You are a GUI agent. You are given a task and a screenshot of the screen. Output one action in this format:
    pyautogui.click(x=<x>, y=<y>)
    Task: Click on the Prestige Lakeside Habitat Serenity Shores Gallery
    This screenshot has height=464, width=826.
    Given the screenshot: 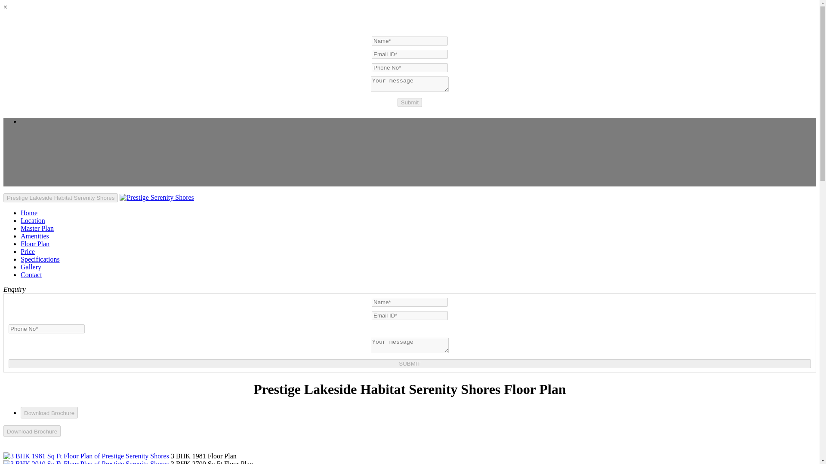 What is the action you would take?
    pyautogui.click(x=31, y=267)
    